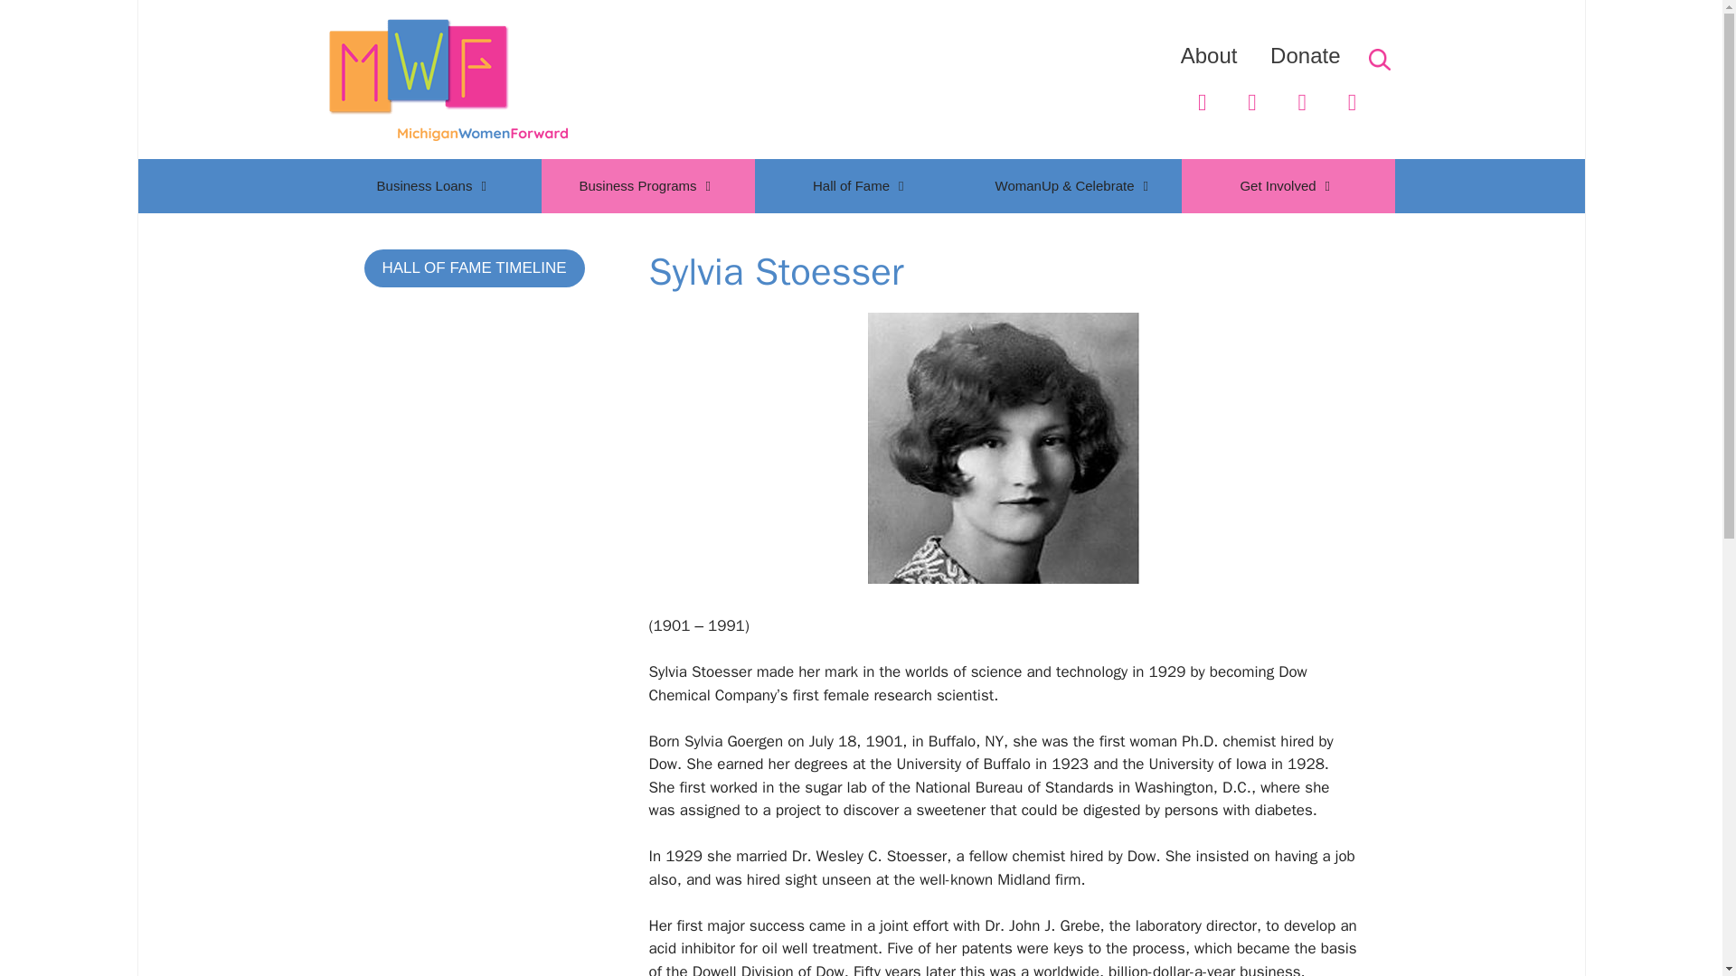 The width and height of the screenshot is (1736, 976). What do you see at coordinates (473, 267) in the screenshot?
I see `HALL OF FAME TIMELINE` at bounding box center [473, 267].